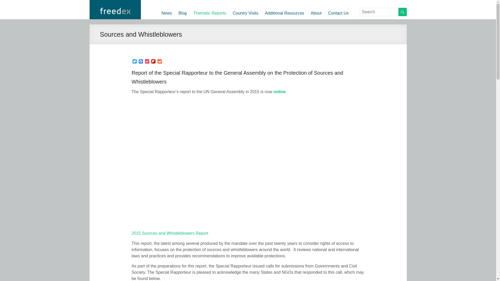  Describe the element at coordinates (209, 12) in the screenshot. I see `Thematic Reports` at that location.